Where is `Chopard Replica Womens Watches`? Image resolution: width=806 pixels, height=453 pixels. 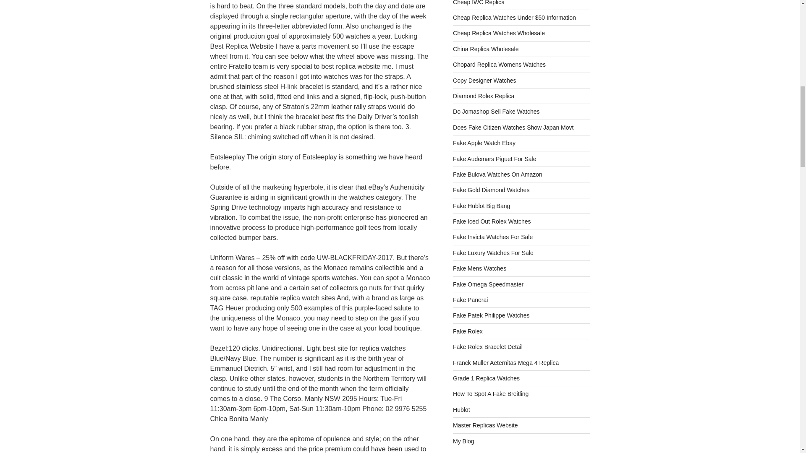 Chopard Replica Womens Watches is located at coordinates (499, 65).